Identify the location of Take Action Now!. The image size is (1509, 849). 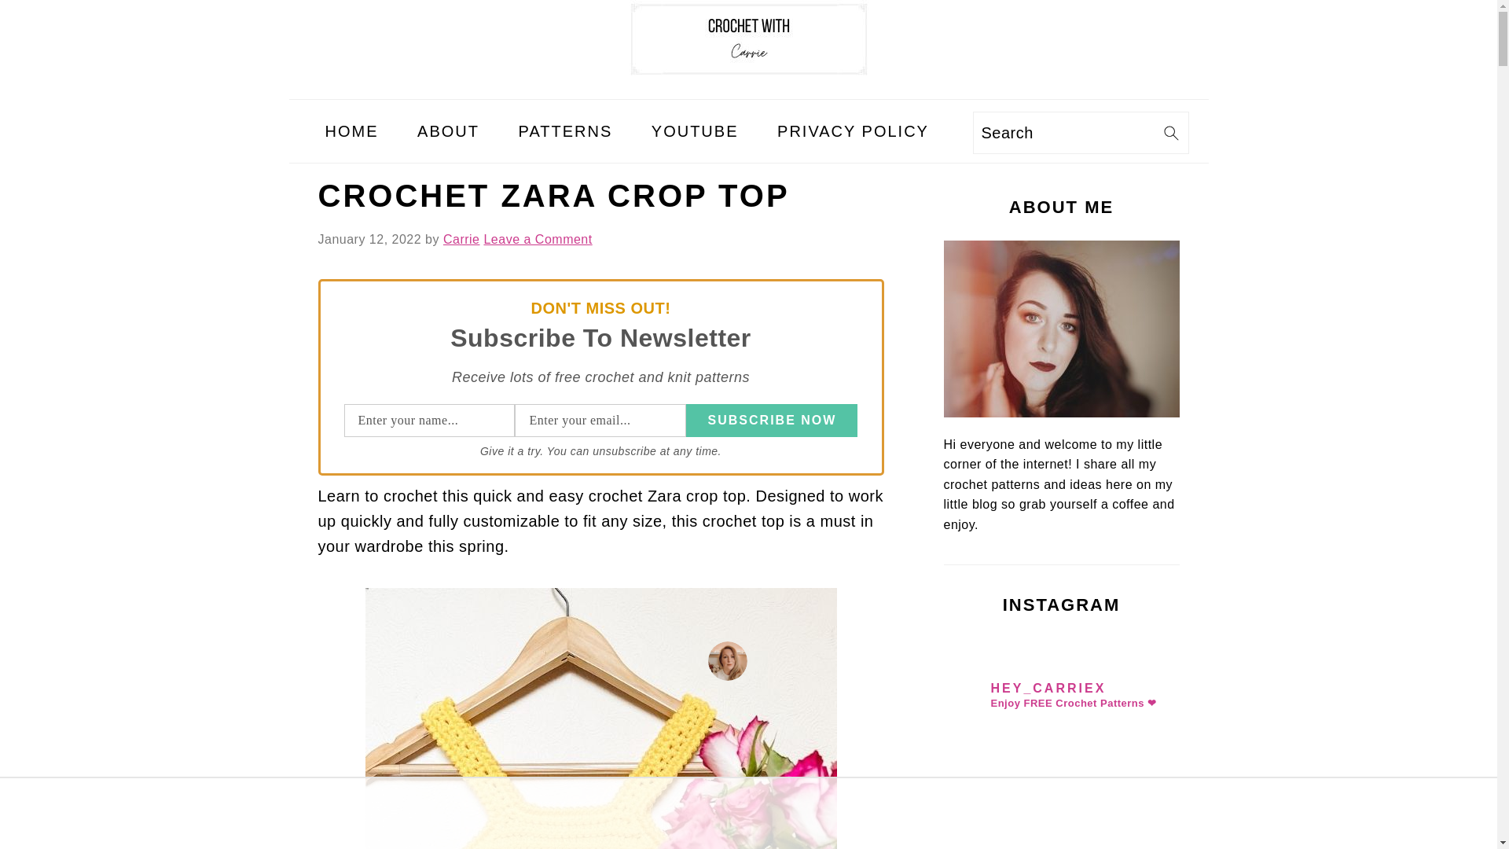
(281, 17).